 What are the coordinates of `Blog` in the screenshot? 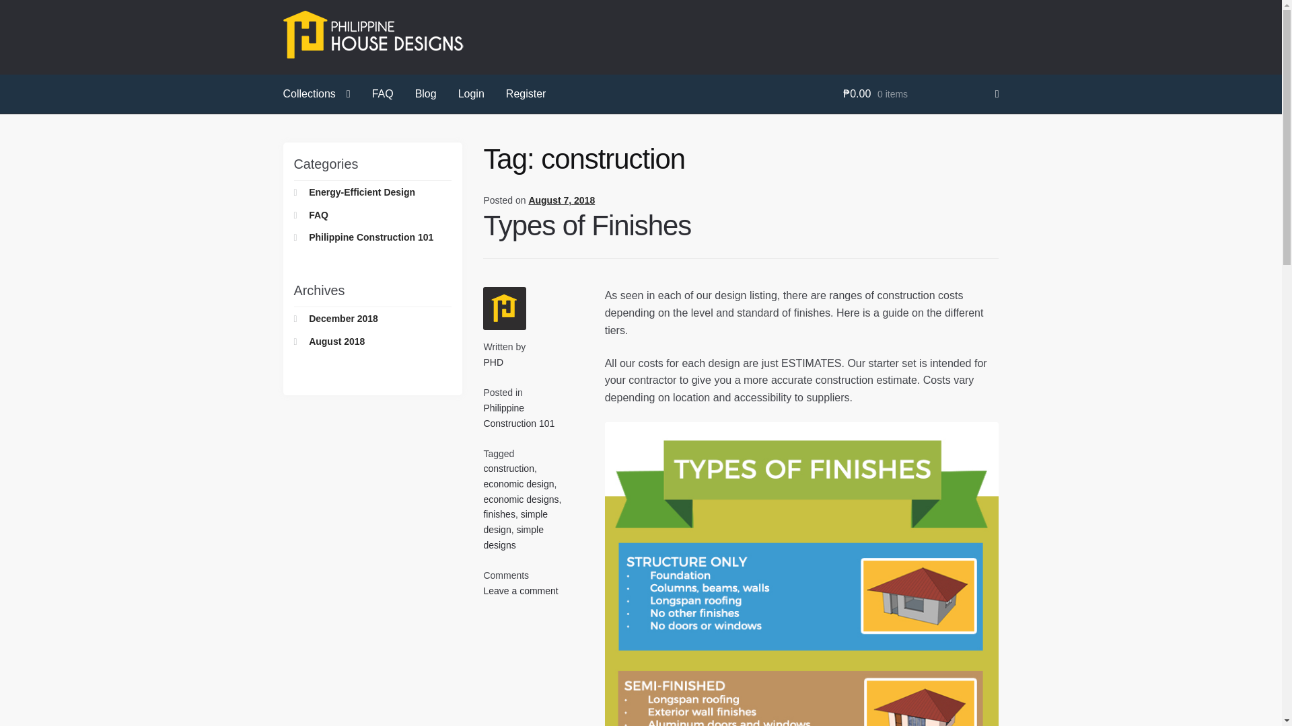 It's located at (425, 94).